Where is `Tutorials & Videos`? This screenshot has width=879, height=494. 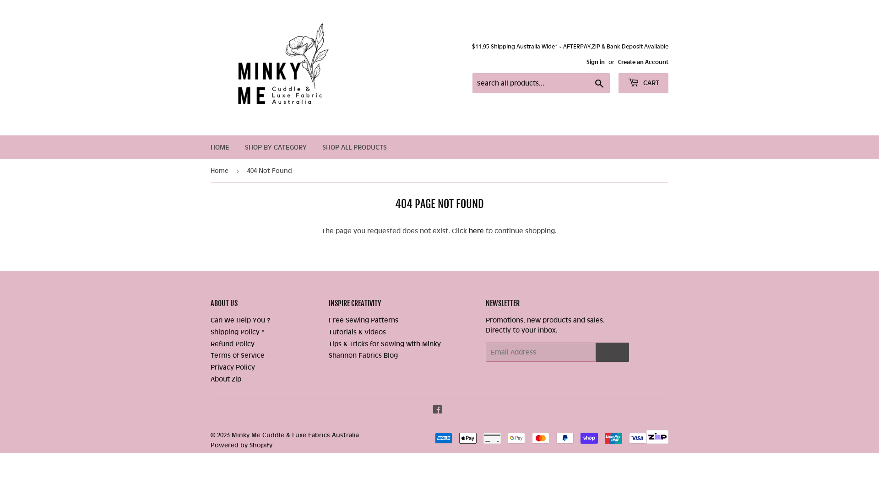 Tutorials & Videos is located at coordinates (357, 332).